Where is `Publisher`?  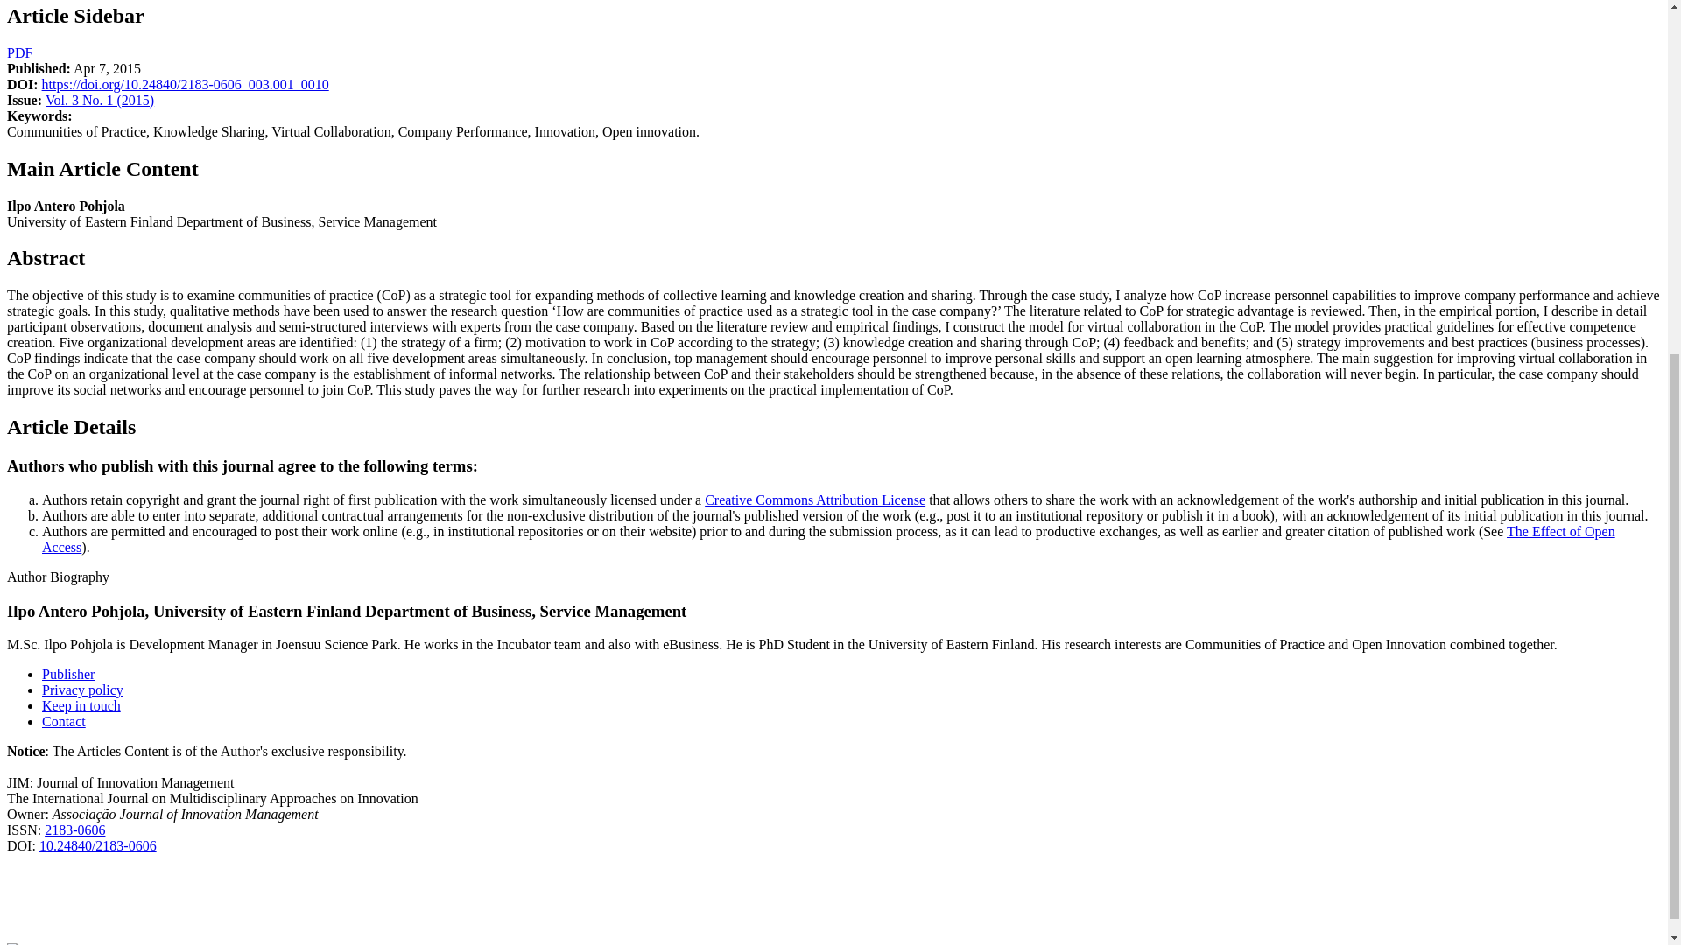 Publisher is located at coordinates (68, 674).